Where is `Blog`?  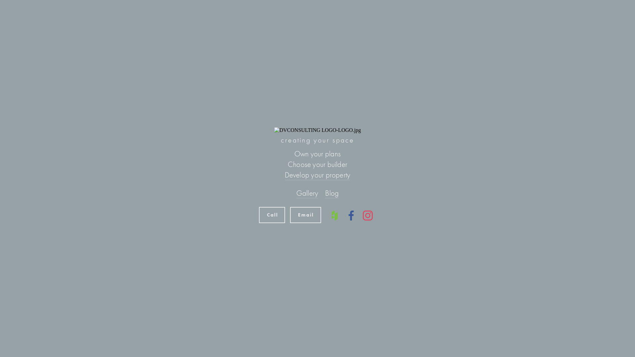 Blog is located at coordinates (332, 193).